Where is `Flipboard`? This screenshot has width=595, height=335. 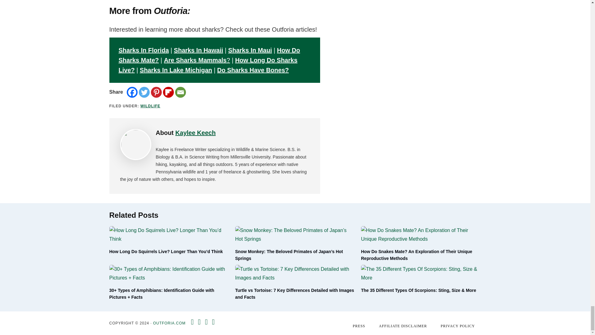
Flipboard is located at coordinates (168, 92).